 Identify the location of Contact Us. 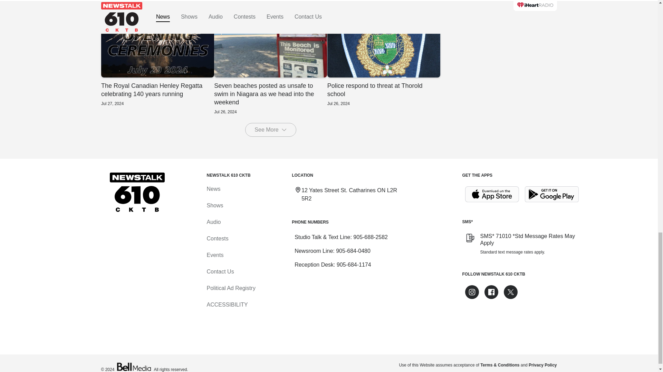
(220, 271).